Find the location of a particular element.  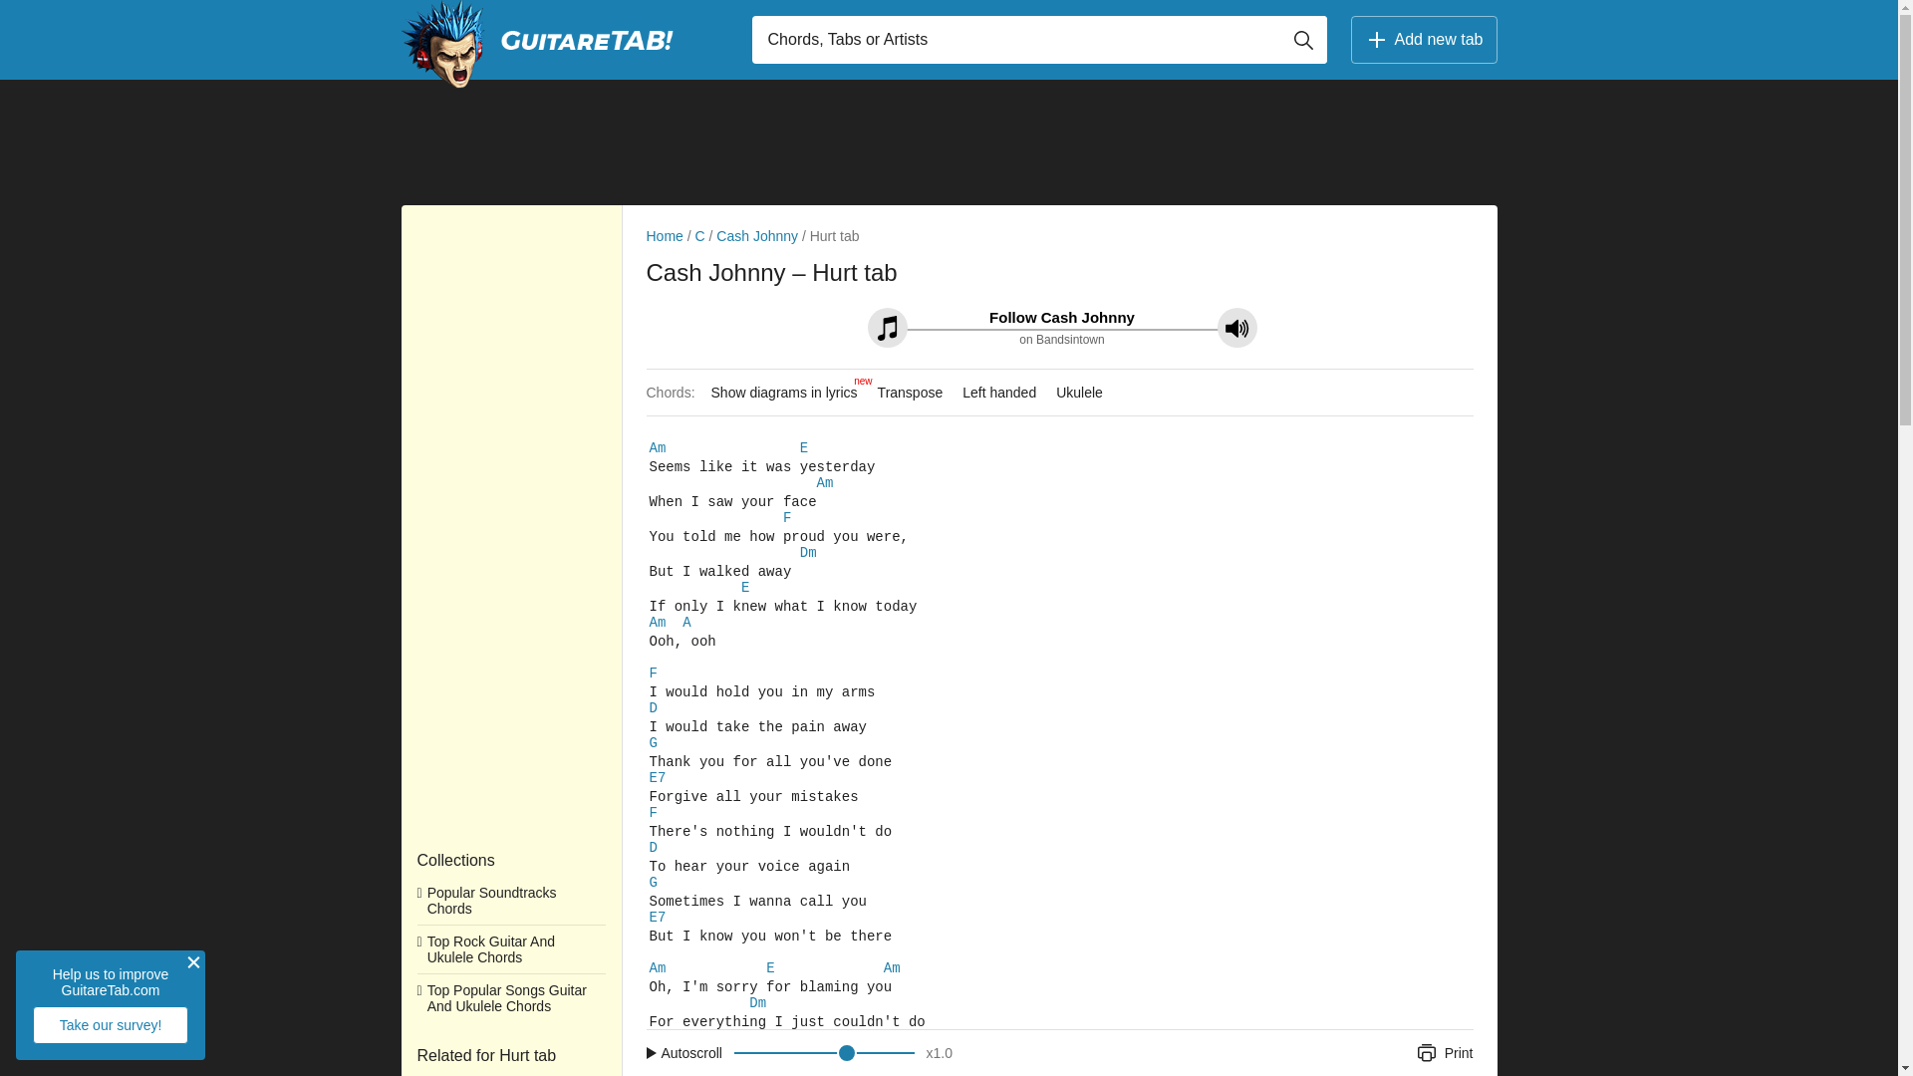

Guitaretab - guitar tabs is located at coordinates (441, 44).